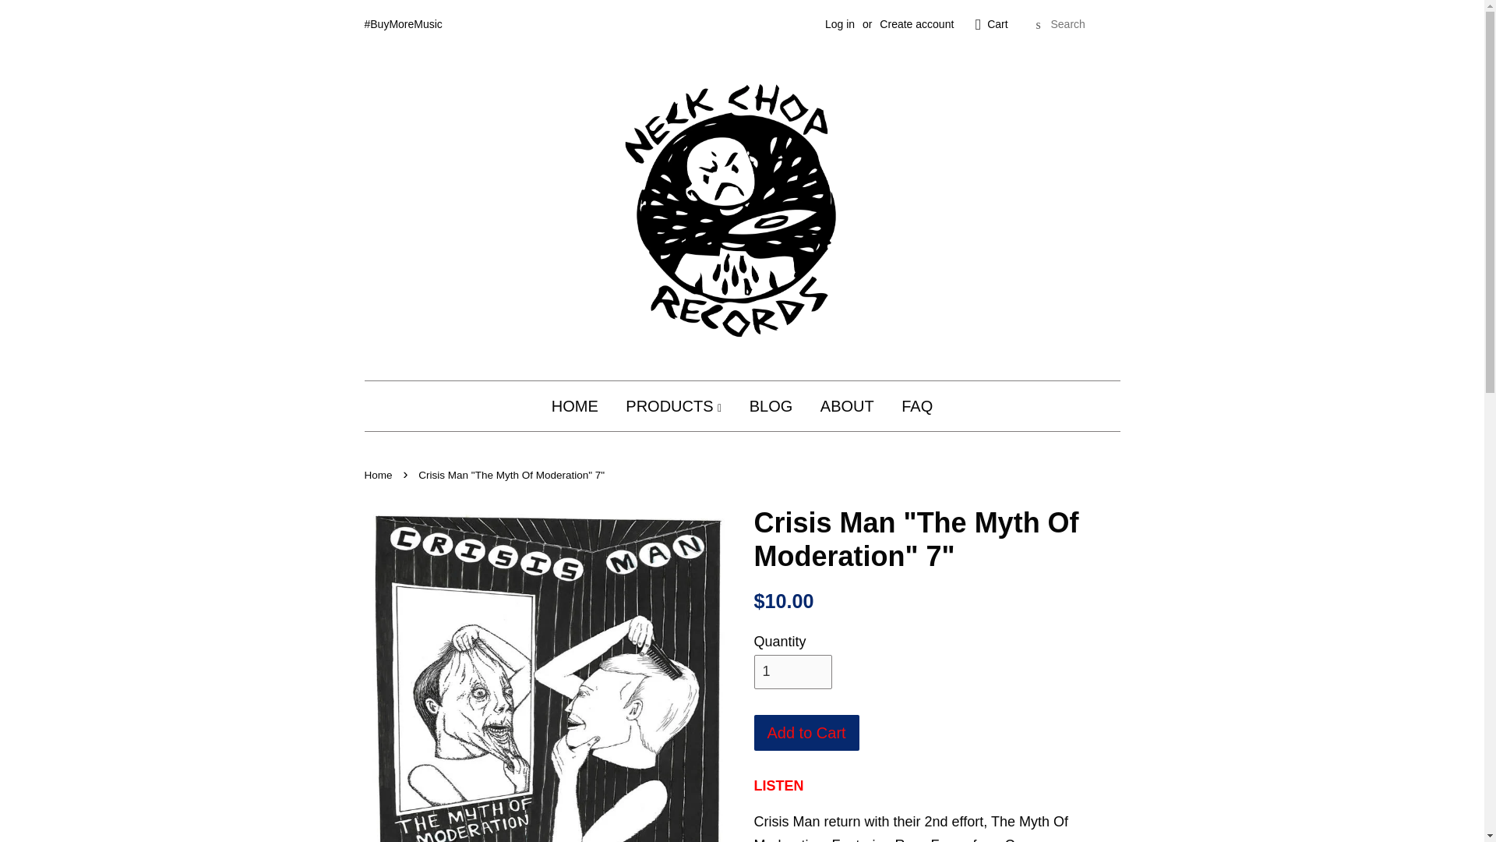  I want to click on LISTEN, so click(779, 786).